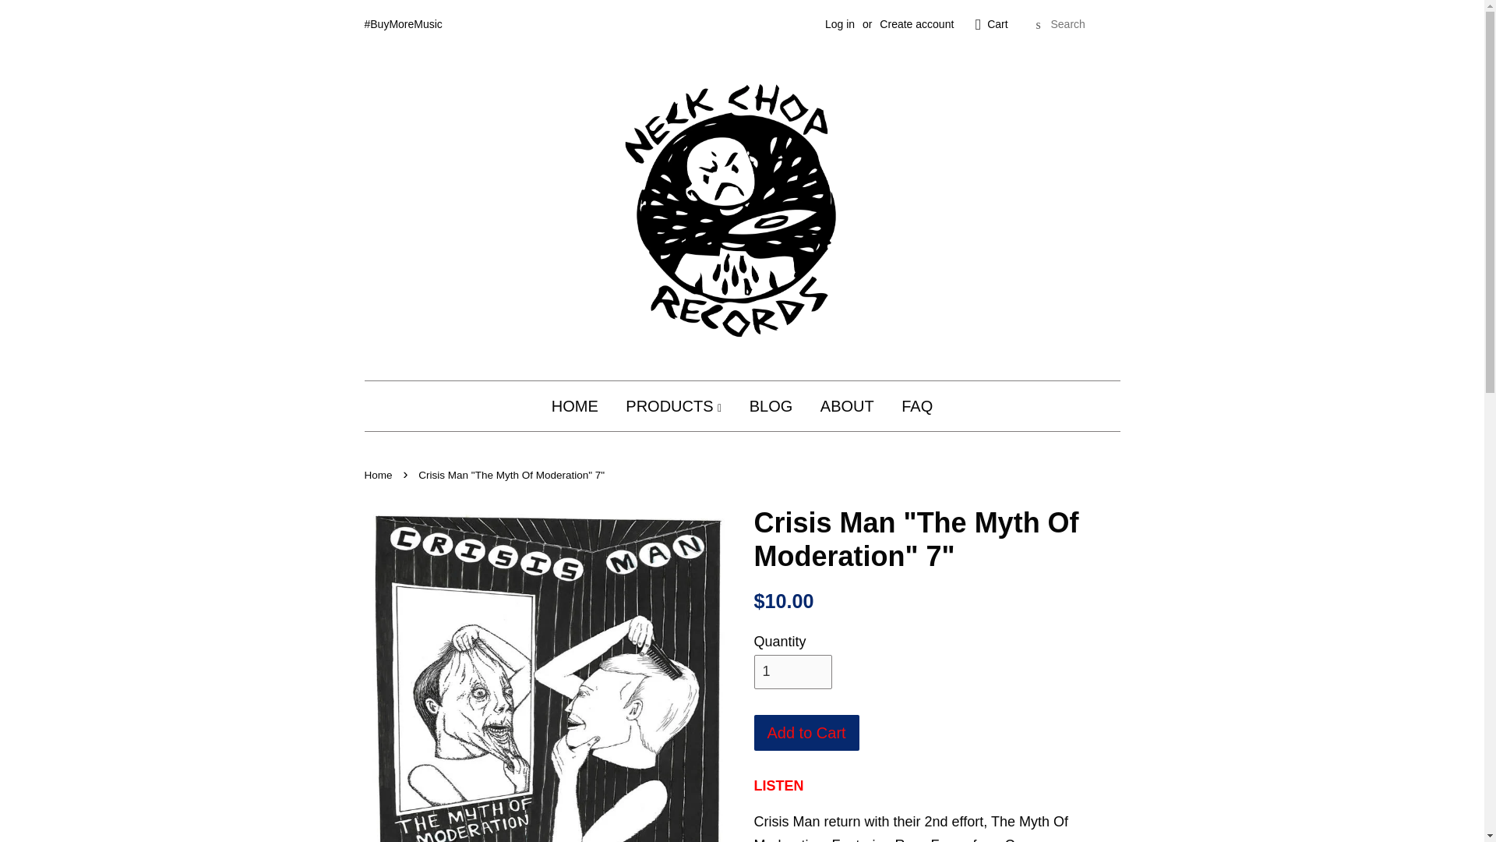  I want to click on LISTEN, so click(779, 786).